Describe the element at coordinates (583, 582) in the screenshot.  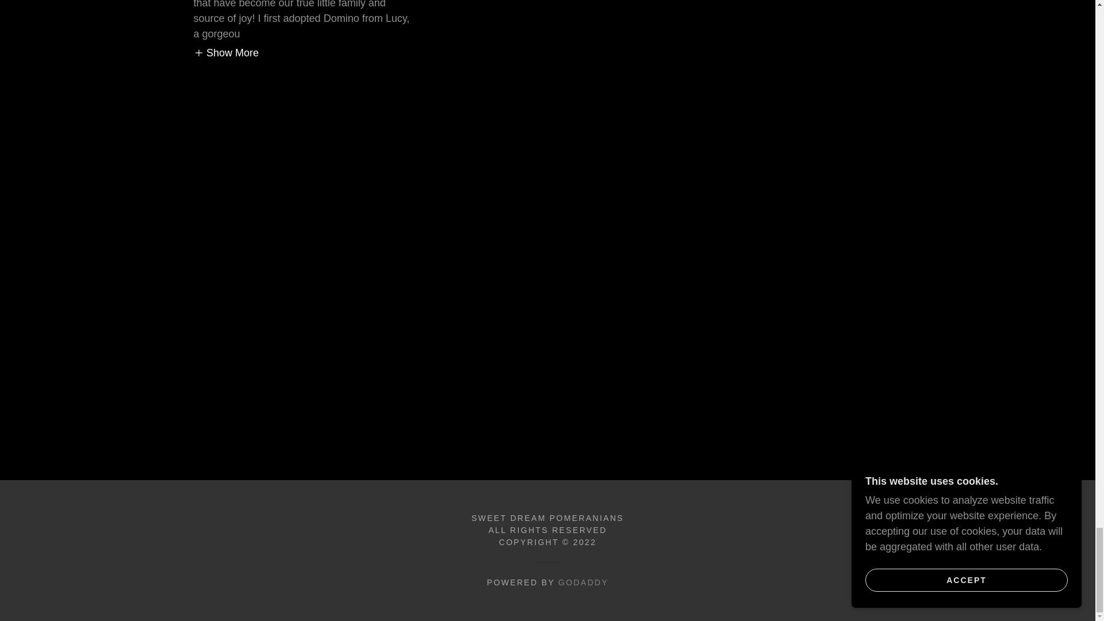
I see `GODADDY` at that location.